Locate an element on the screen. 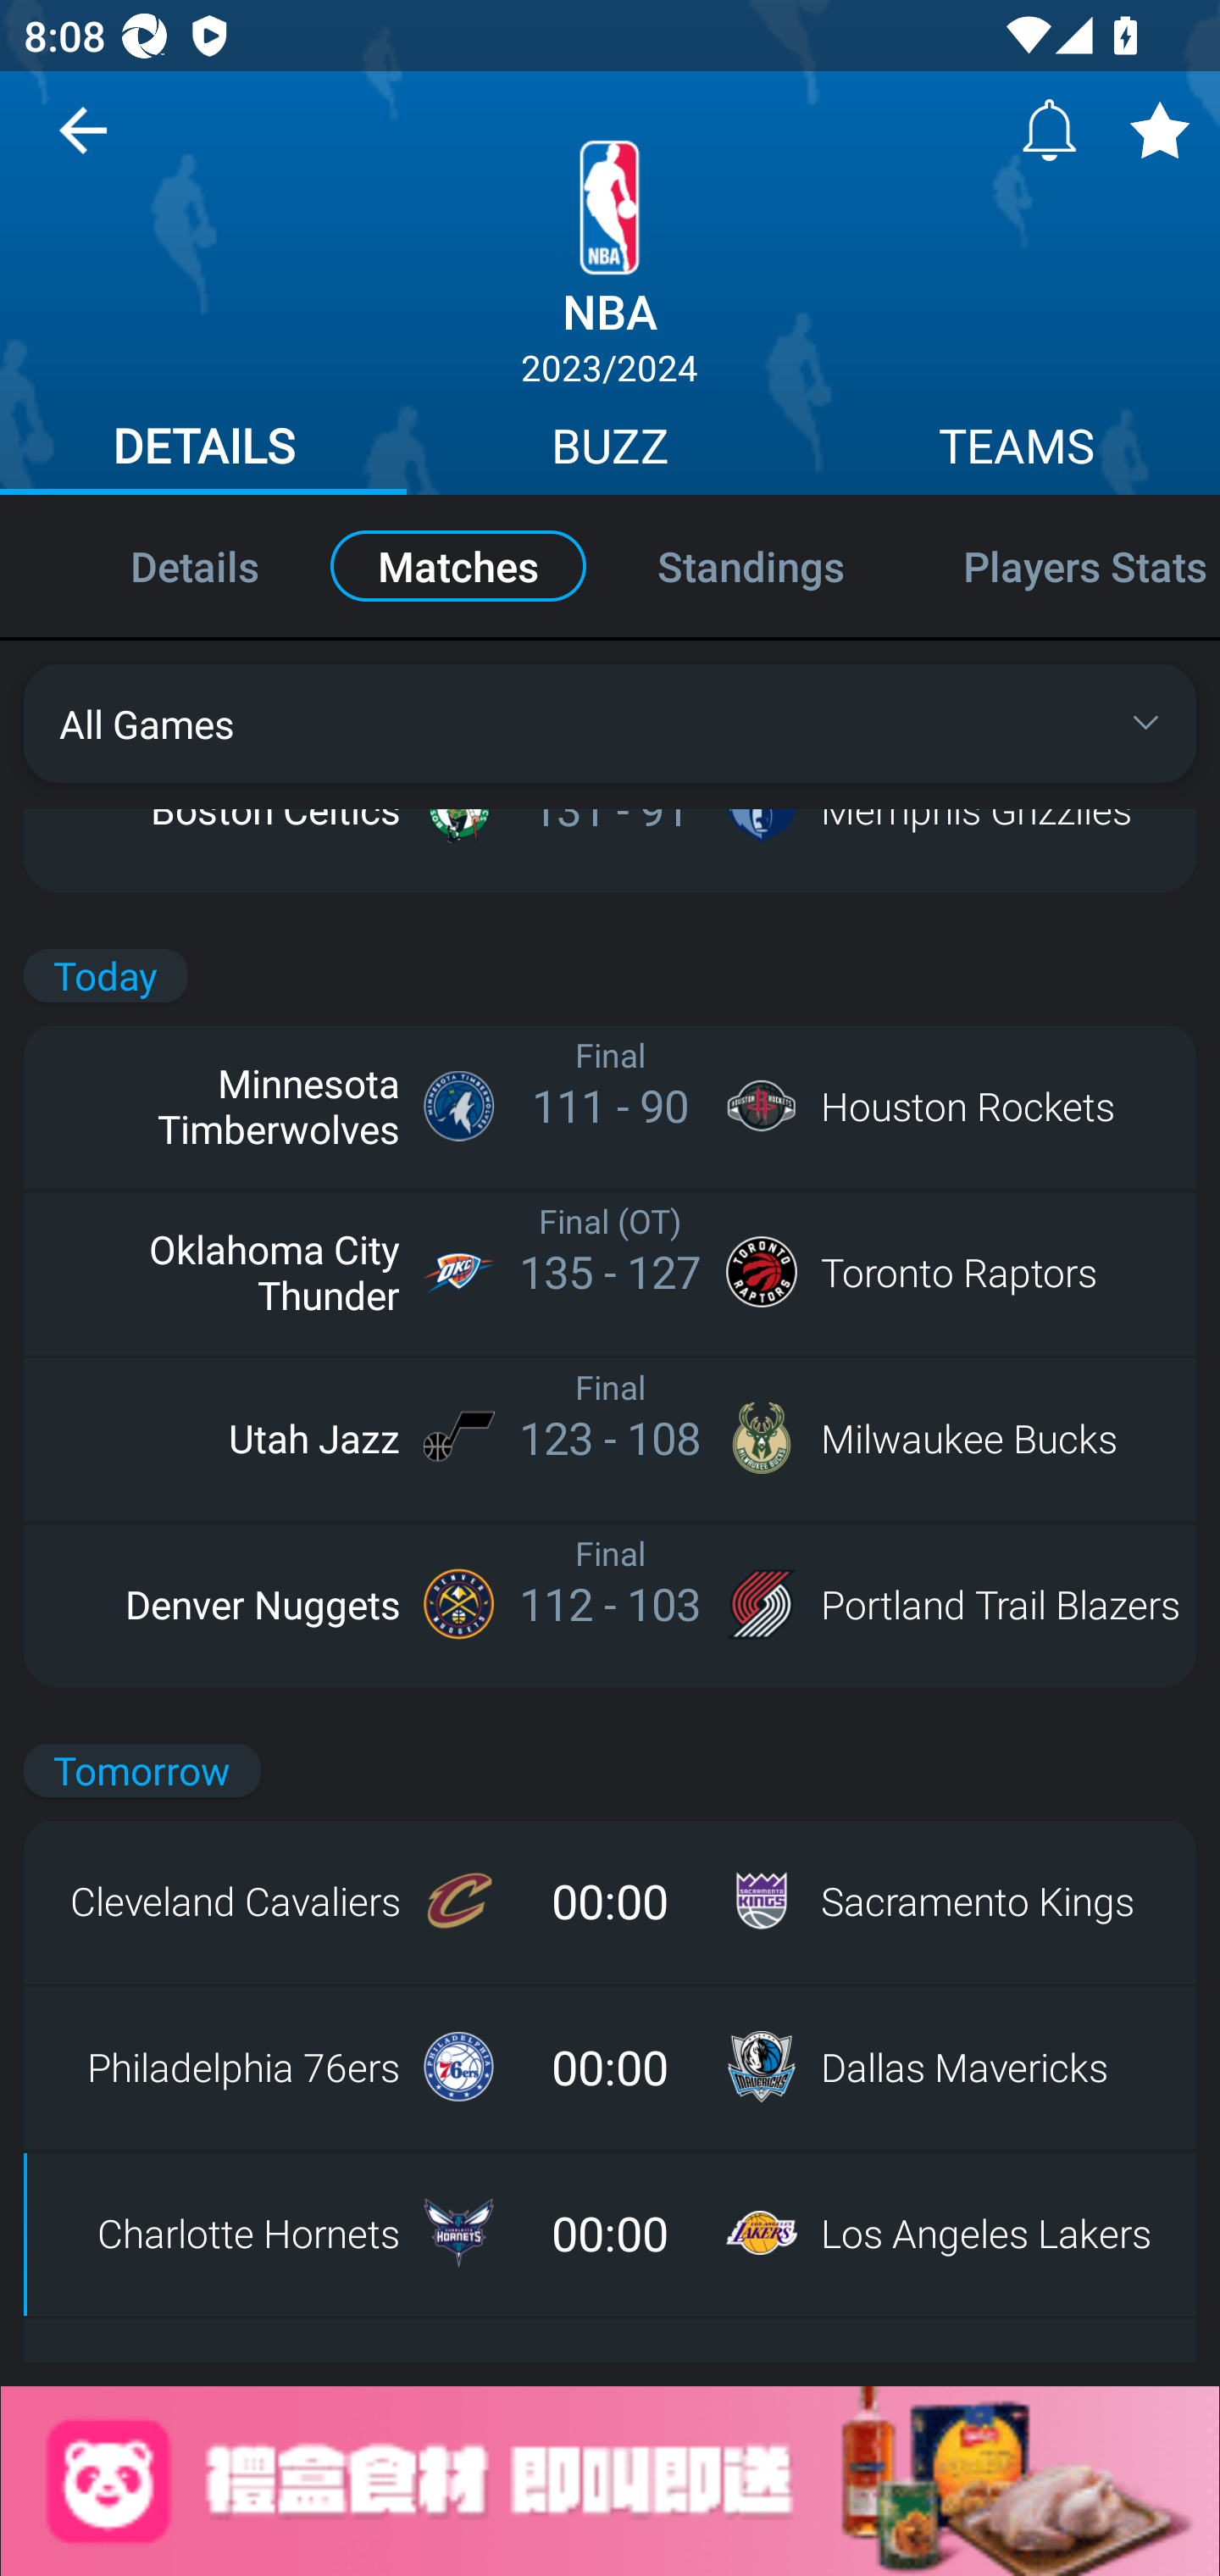 This screenshot has height=2576, width=1220. BUZZ is located at coordinates (610, 451).